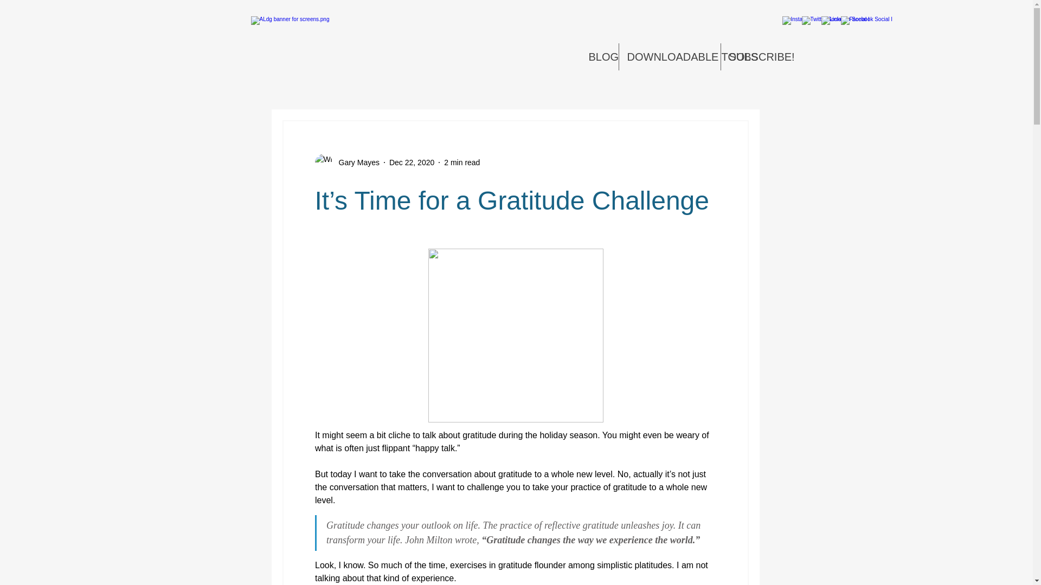  What do you see at coordinates (751, 56) in the screenshot?
I see `SUBSCRIBE!` at bounding box center [751, 56].